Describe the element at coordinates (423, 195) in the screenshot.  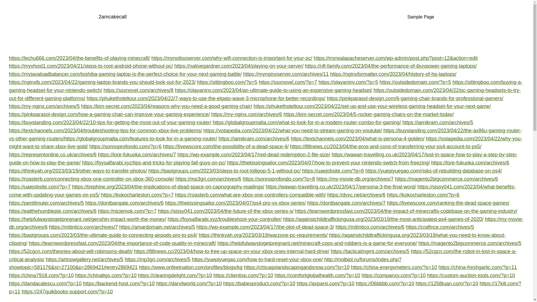
I see `https://kokocharleston.com/?p=6` at that location.